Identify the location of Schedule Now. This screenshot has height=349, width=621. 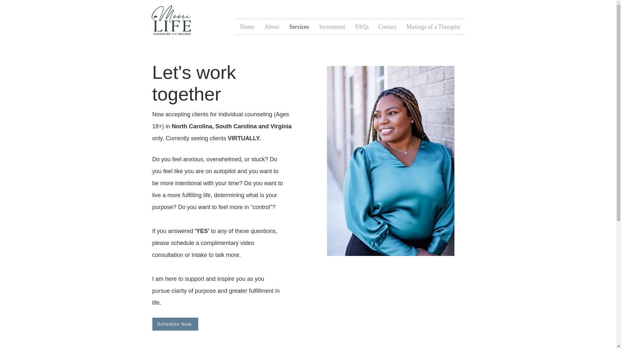
(175, 324).